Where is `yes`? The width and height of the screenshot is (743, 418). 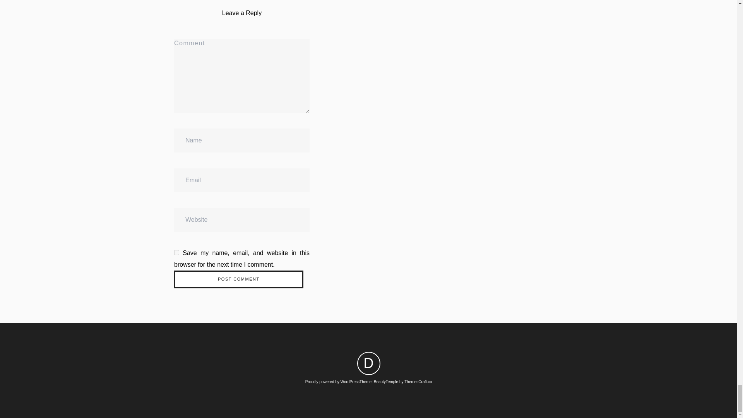
yes is located at coordinates (176, 252).